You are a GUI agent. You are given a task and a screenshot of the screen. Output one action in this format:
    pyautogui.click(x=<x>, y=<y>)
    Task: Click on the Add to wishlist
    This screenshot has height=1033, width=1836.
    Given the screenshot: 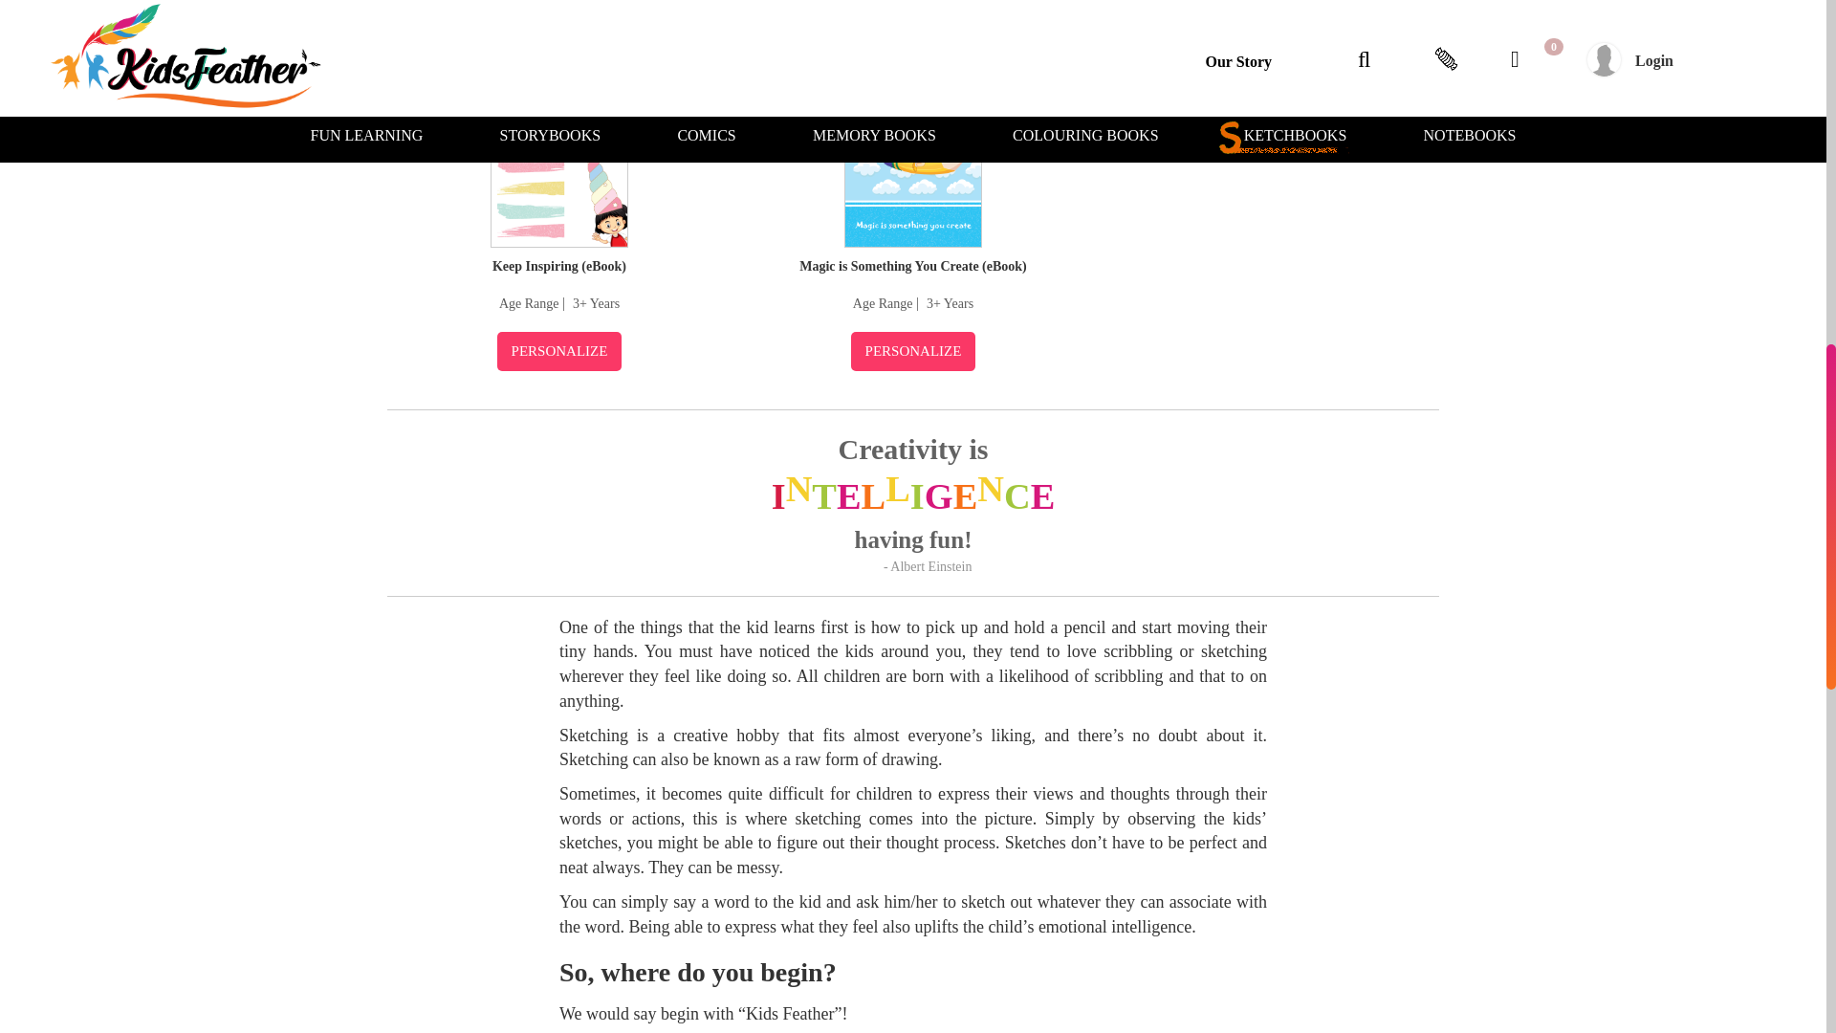 What is the action you would take?
    pyautogui.click(x=1012, y=54)
    